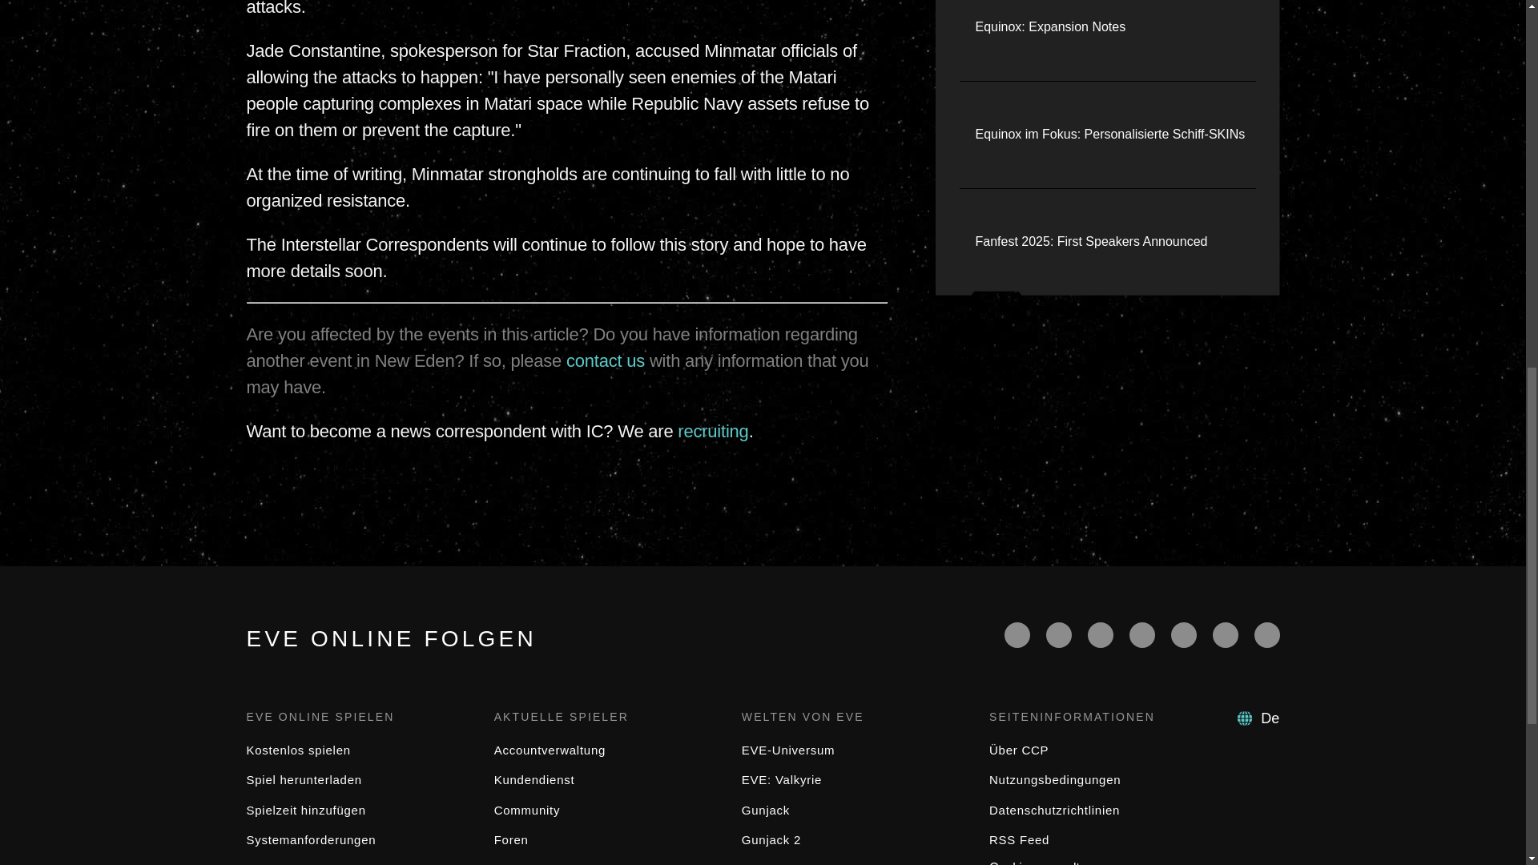 This screenshot has height=865, width=1538. I want to click on Kostenlos spielen, so click(298, 750).